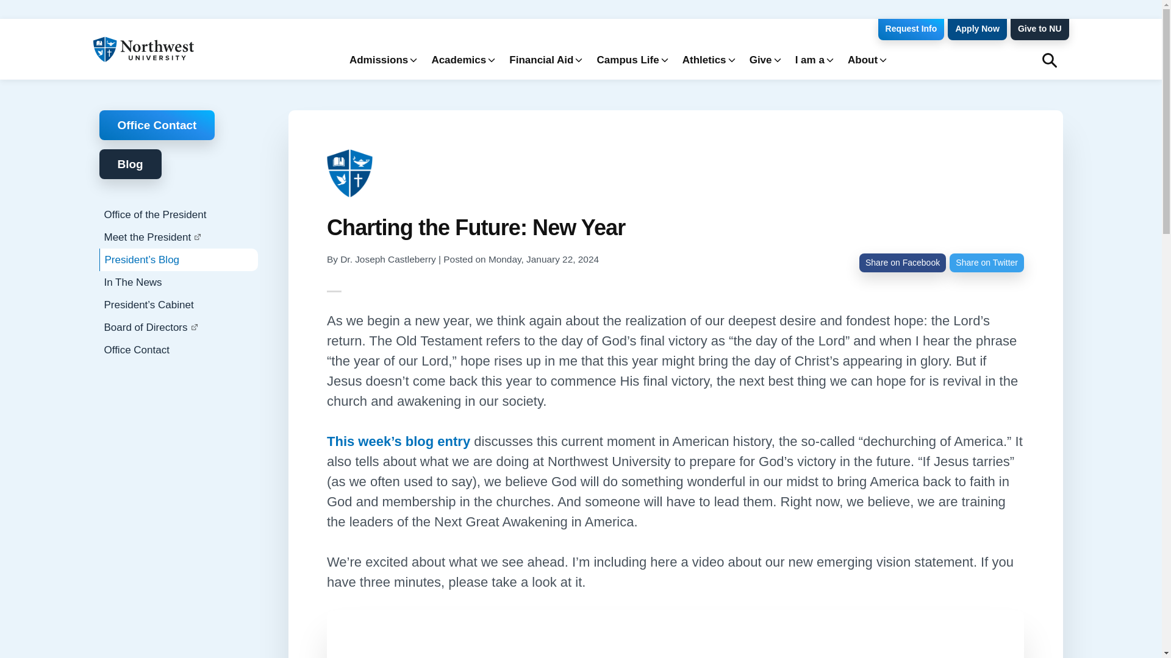  Describe the element at coordinates (381, 60) in the screenshot. I see `Admissions` at that location.